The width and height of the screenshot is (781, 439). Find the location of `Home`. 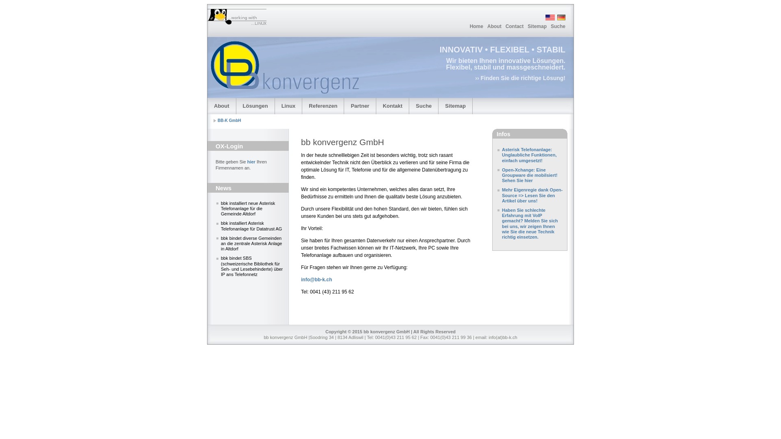

Home is located at coordinates (477, 26).